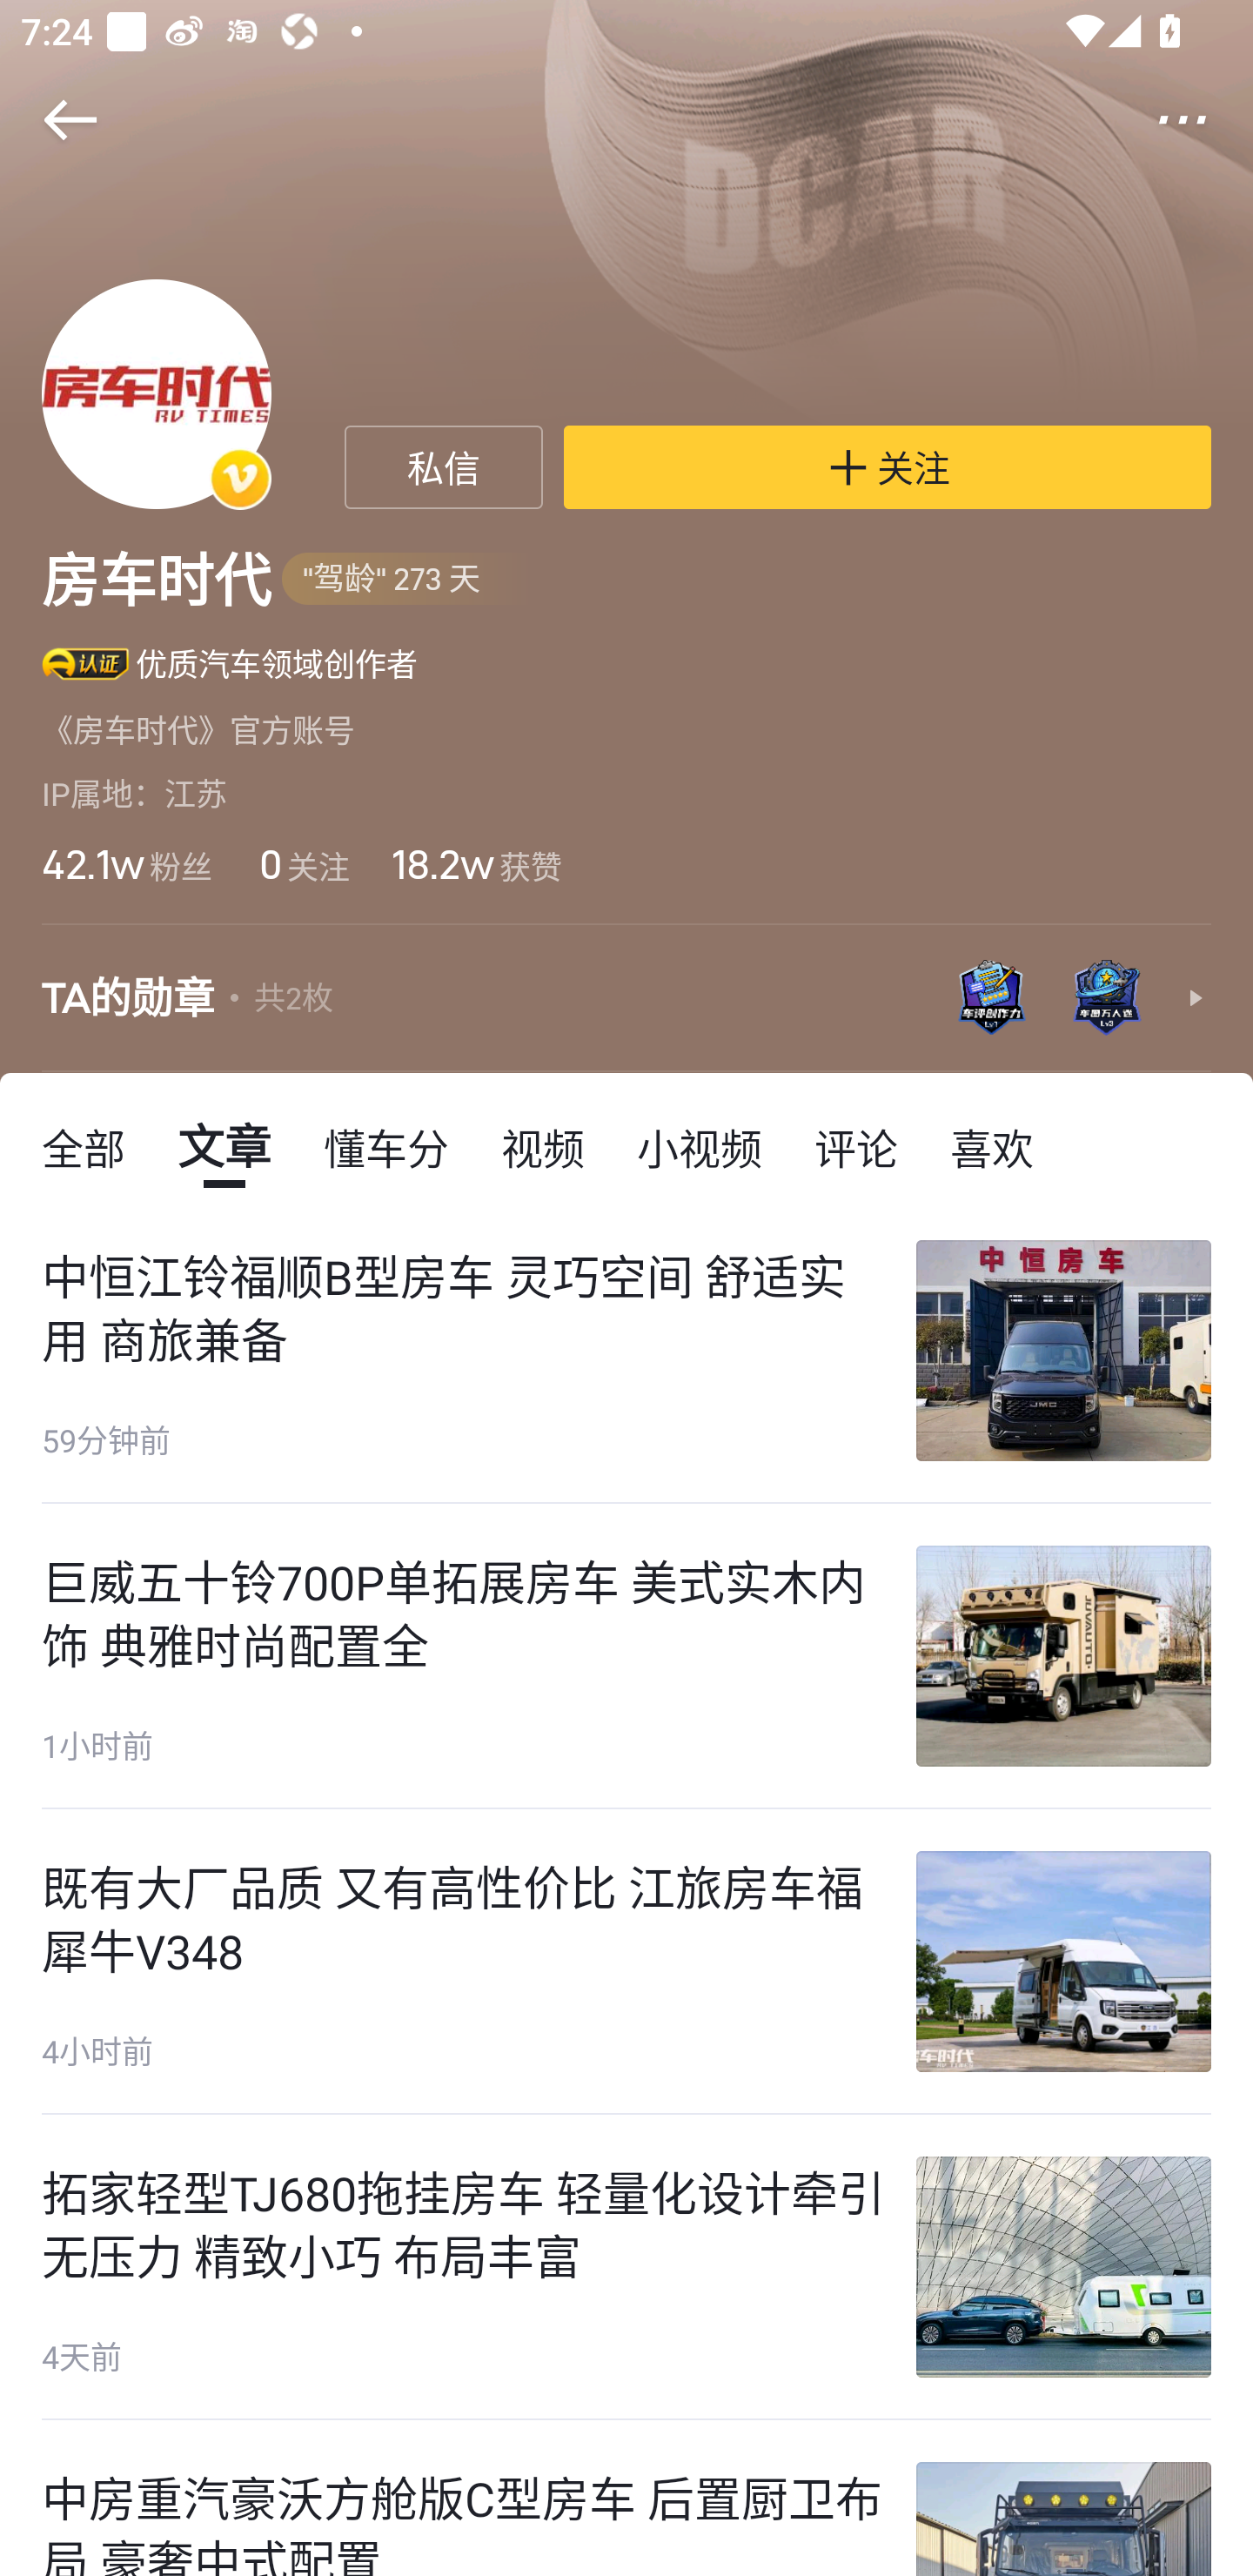  I want to click on 喜欢, so click(992, 1146).